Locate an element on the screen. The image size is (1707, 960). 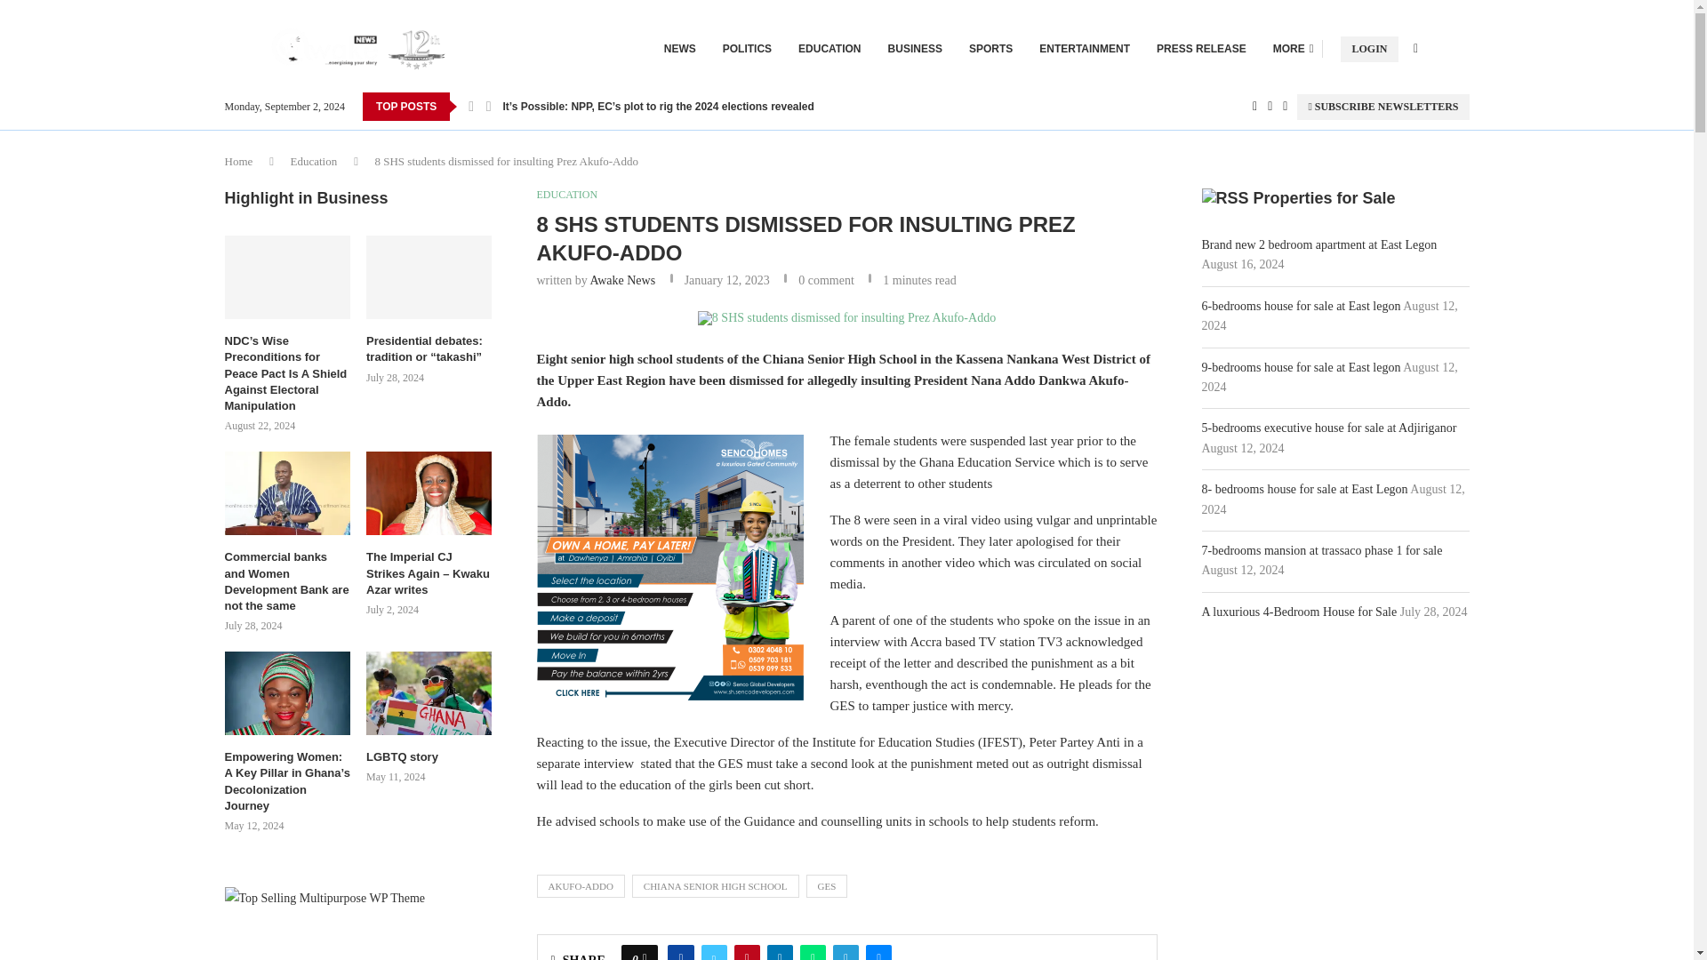
POLITICS is located at coordinates (747, 48).